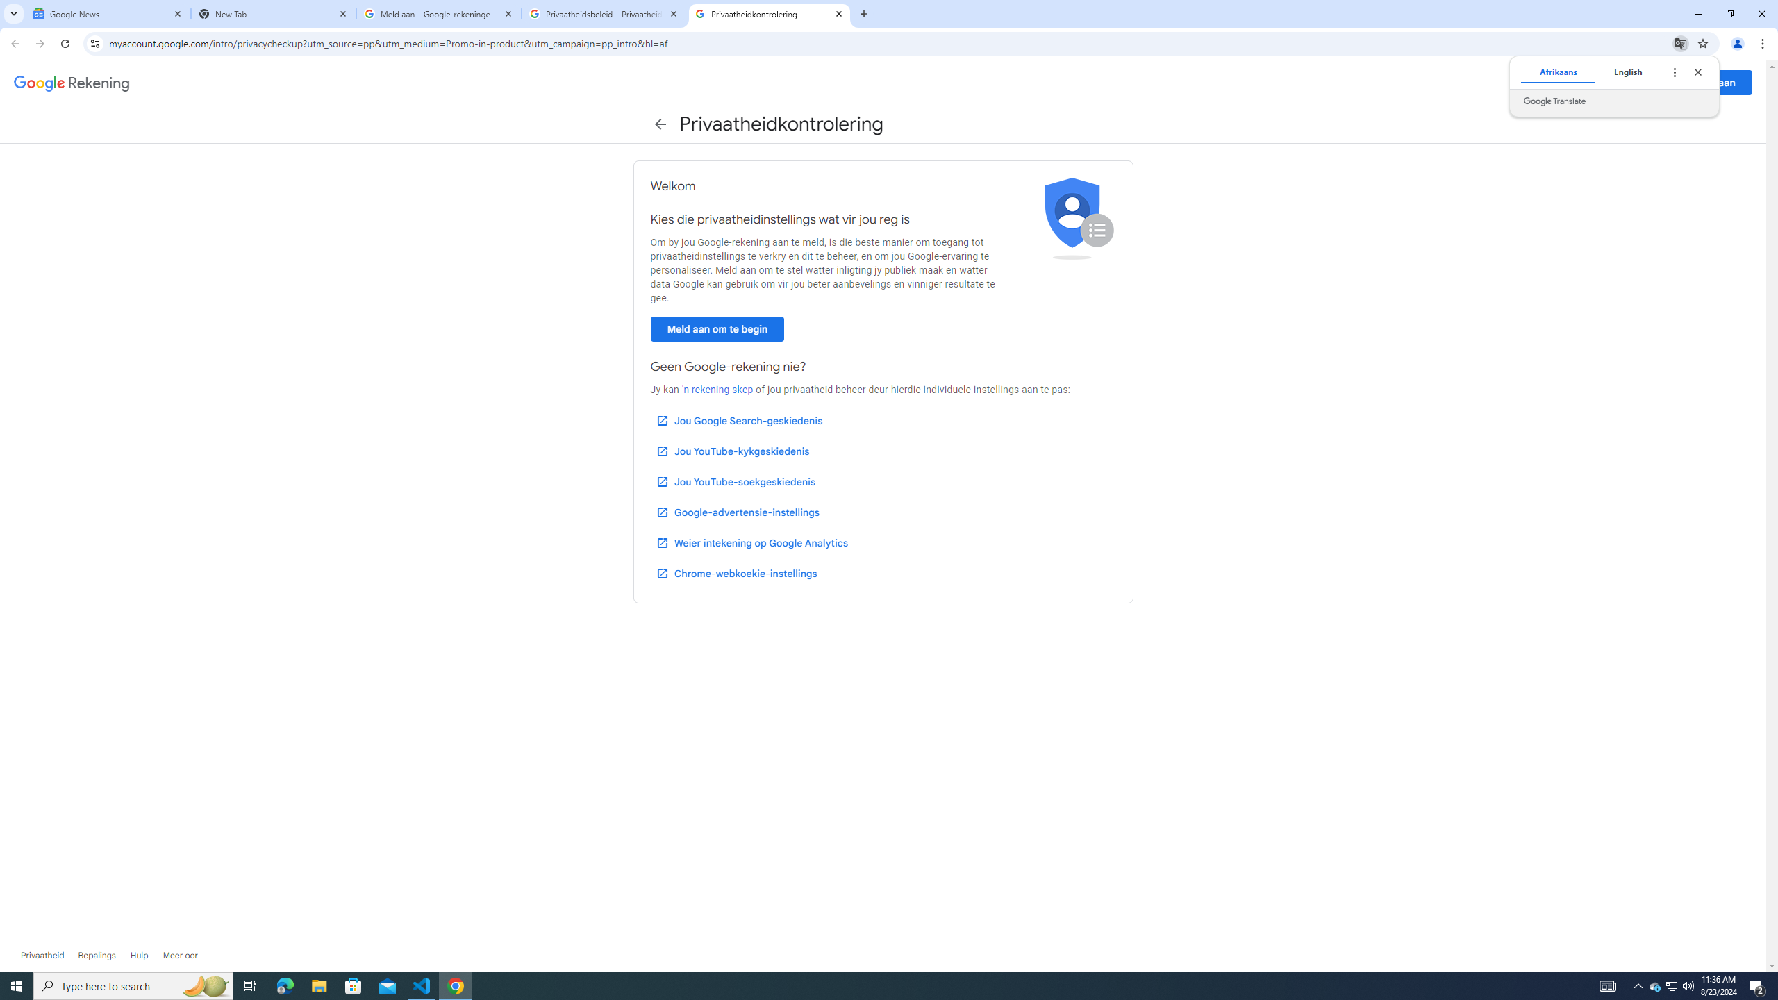 The image size is (1778, 1000). I want to click on Google News, so click(108, 14).